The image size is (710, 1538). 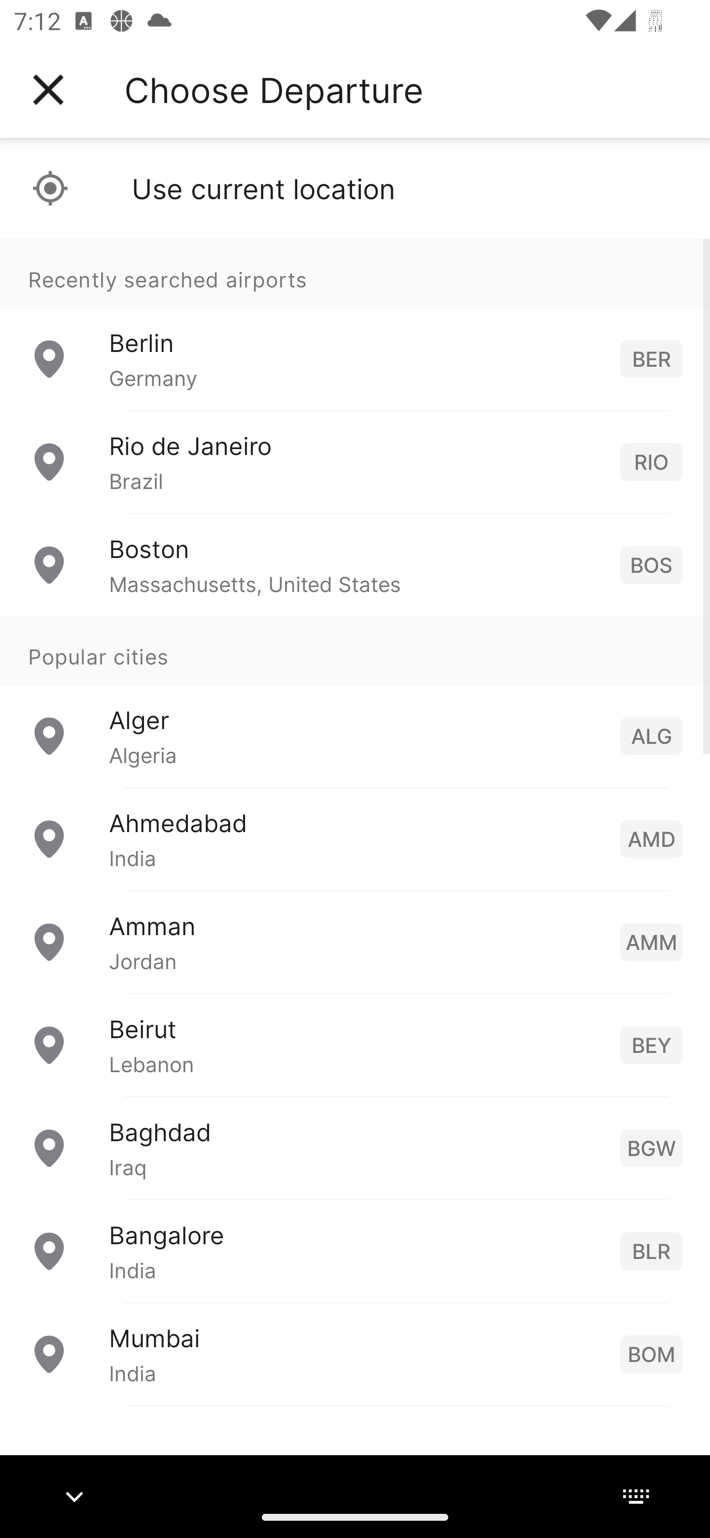 I want to click on Boston Massachusetts, United States BOS, so click(x=355, y=565).